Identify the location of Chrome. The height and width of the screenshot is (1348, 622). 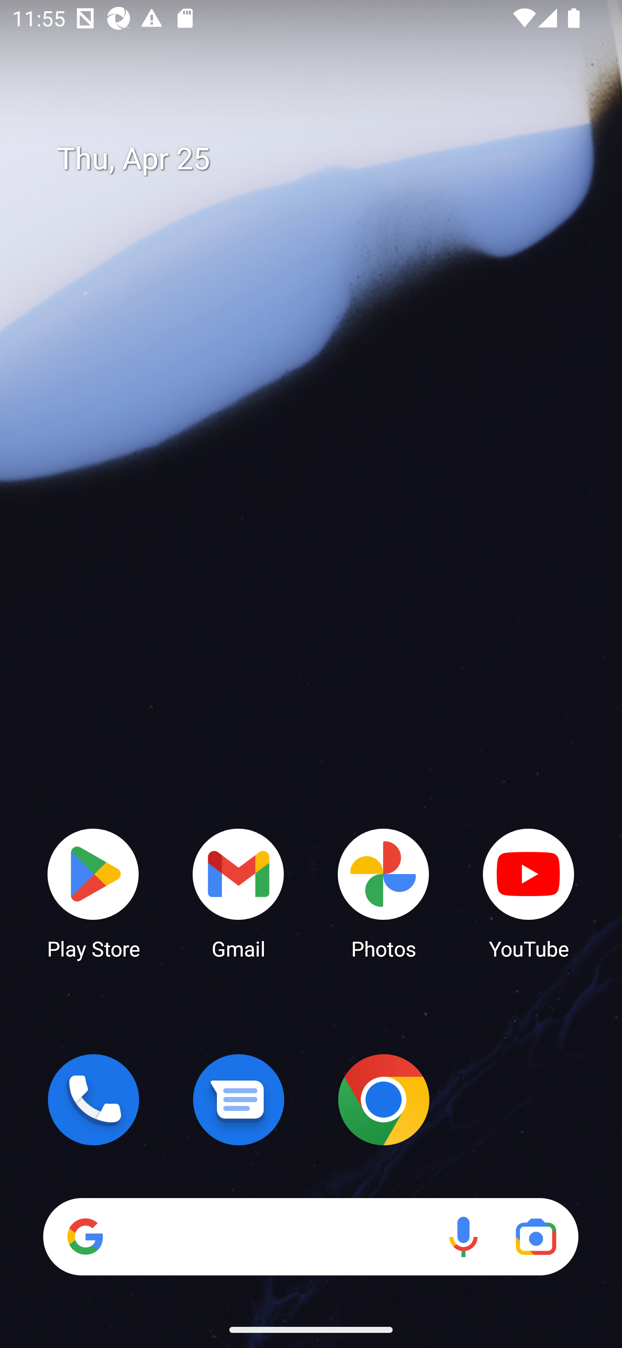
(384, 1100).